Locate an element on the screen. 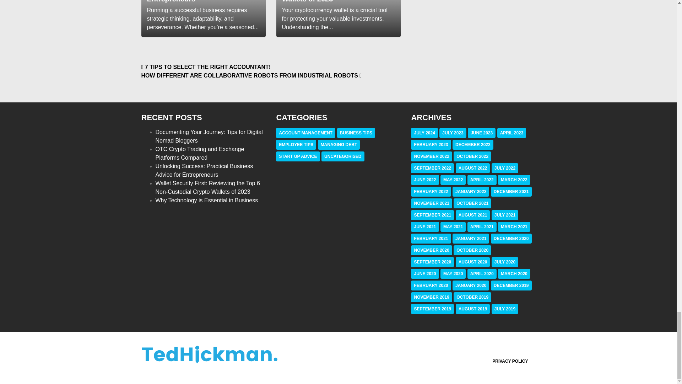 The height and width of the screenshot is (384, 682). Documenting Your Journey: Tips for Digital Nomad Bloggers is located at coordinates (209, 136).